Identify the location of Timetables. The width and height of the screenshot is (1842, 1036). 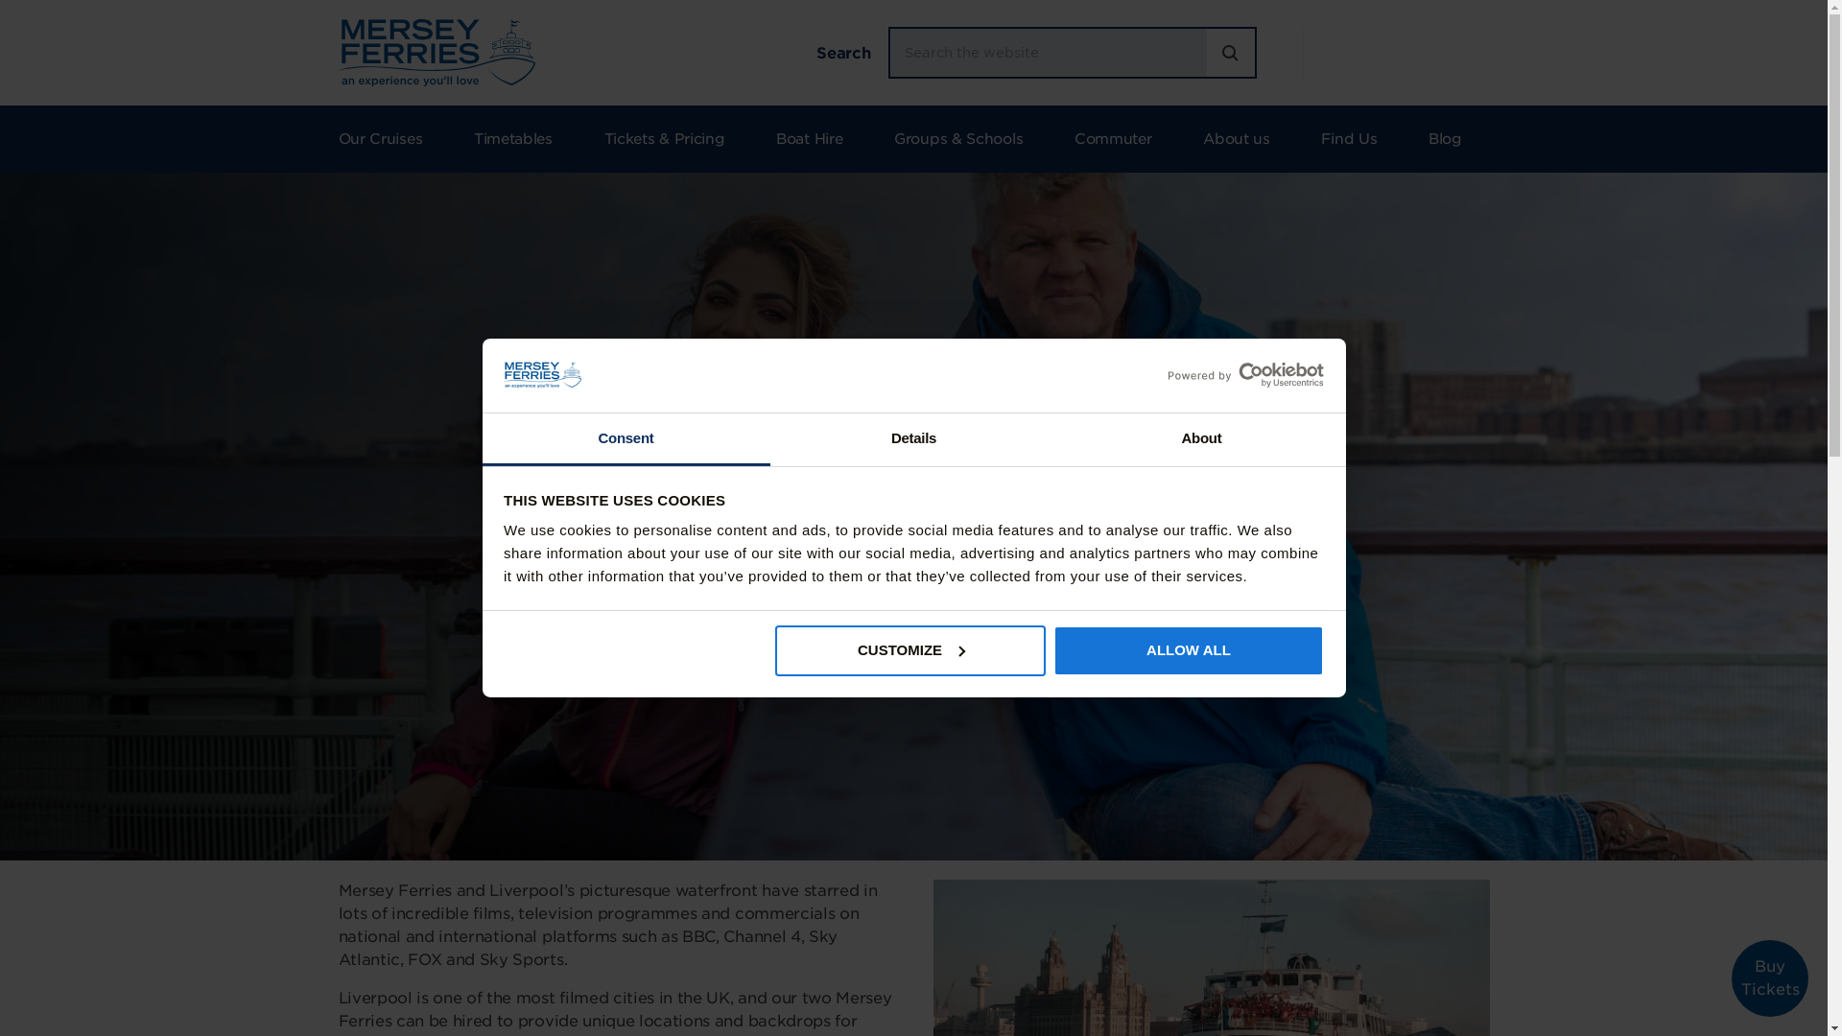
(512, 139).